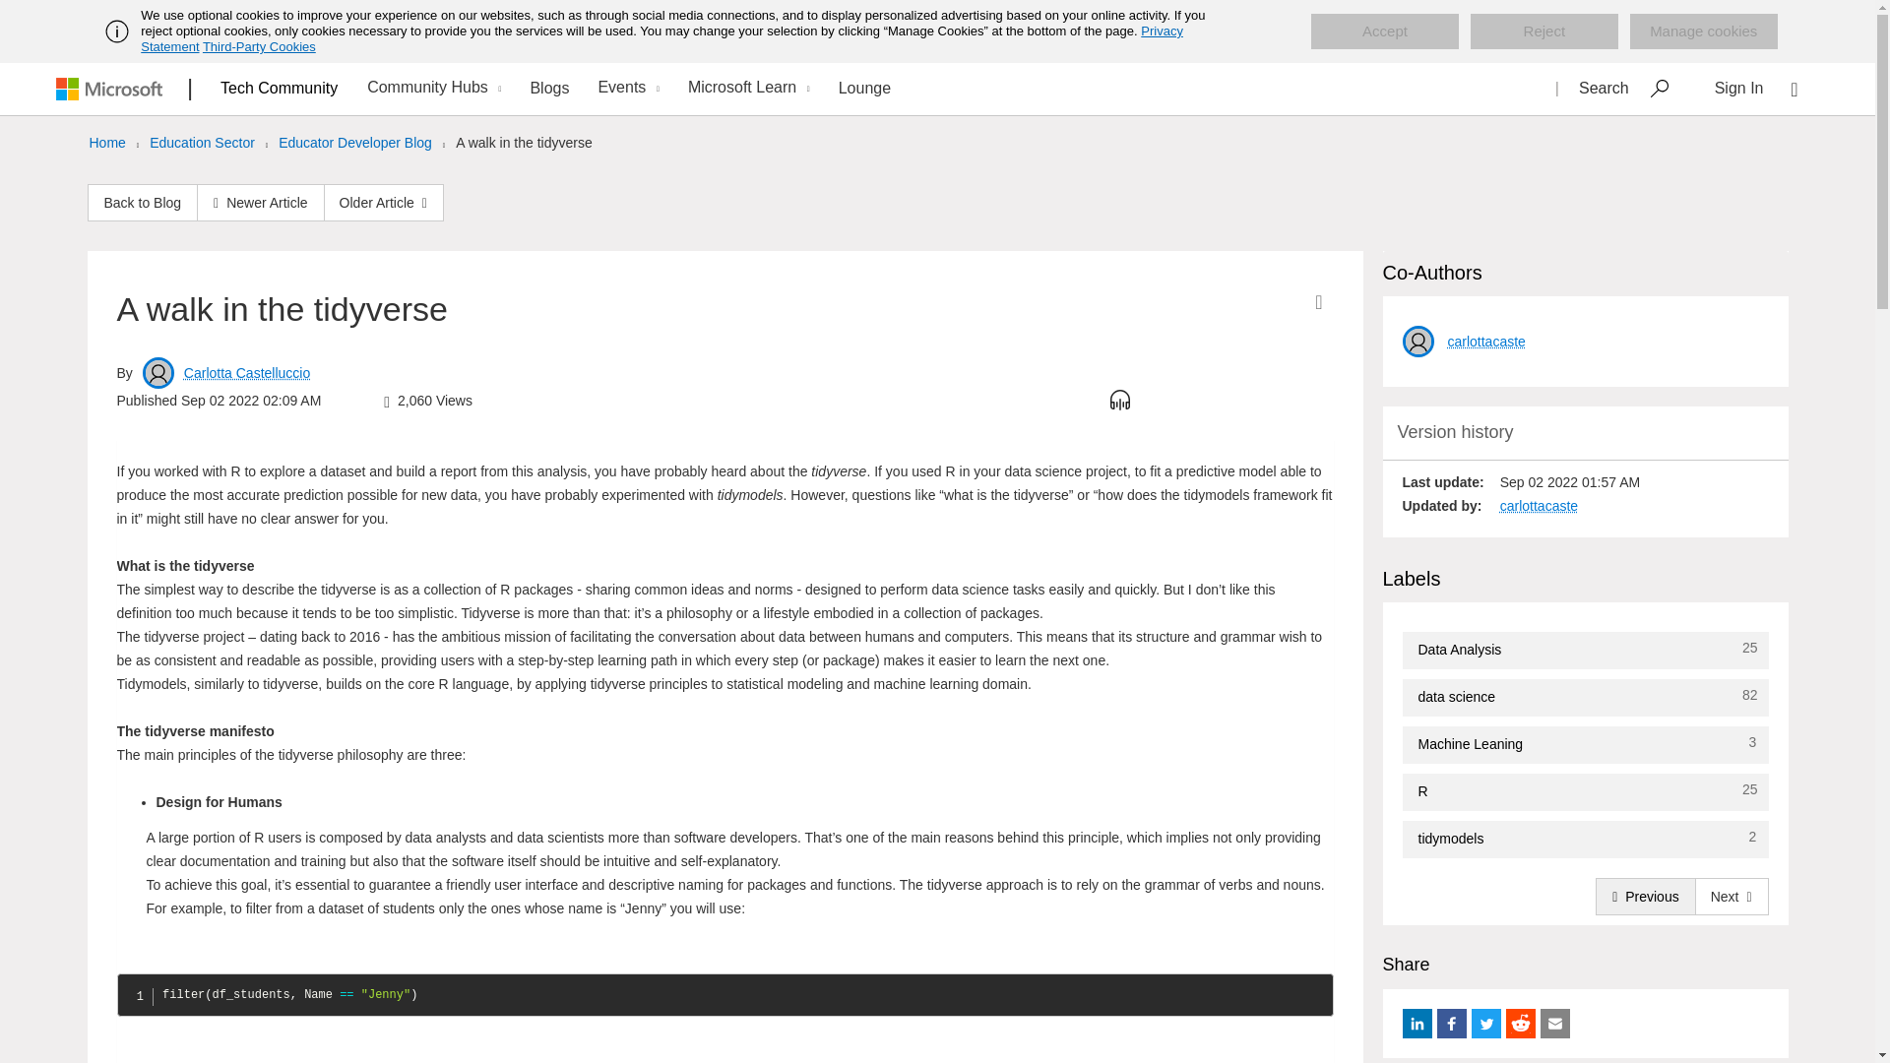  I want to click on Community Hubs, so click(431, 89).